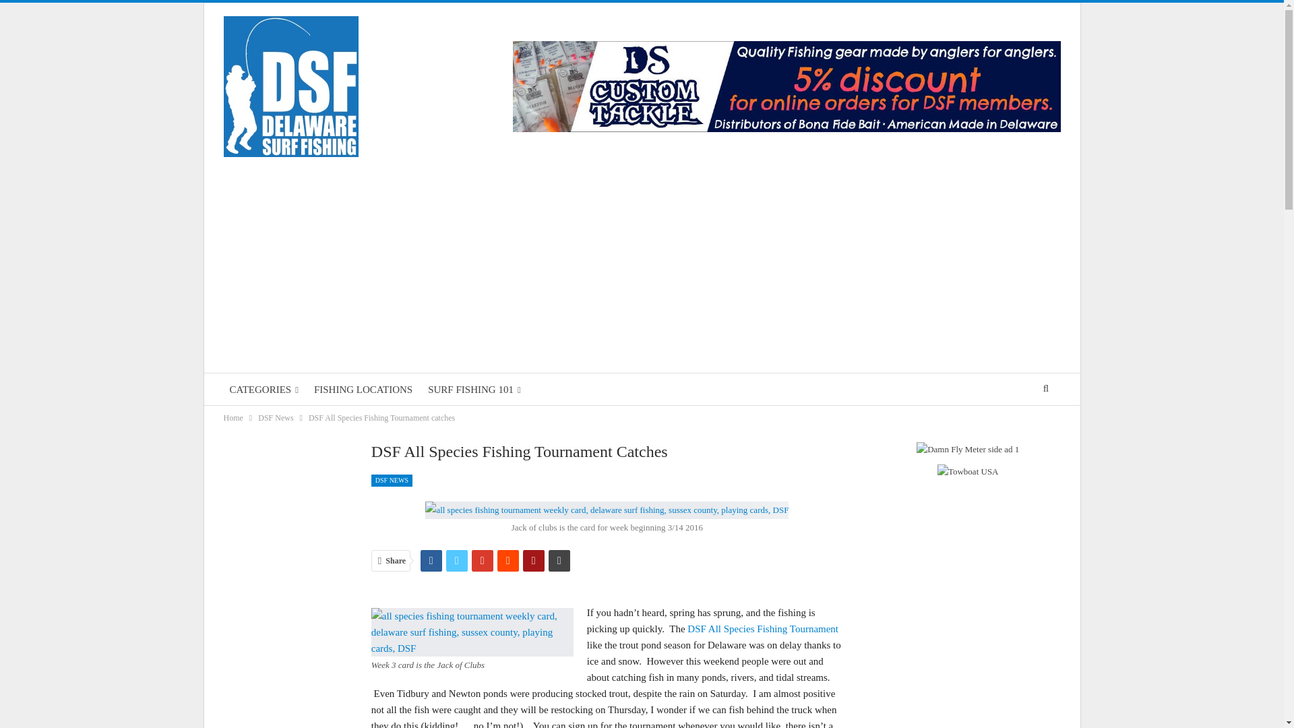  I want to click on Home, so click(233, 418).